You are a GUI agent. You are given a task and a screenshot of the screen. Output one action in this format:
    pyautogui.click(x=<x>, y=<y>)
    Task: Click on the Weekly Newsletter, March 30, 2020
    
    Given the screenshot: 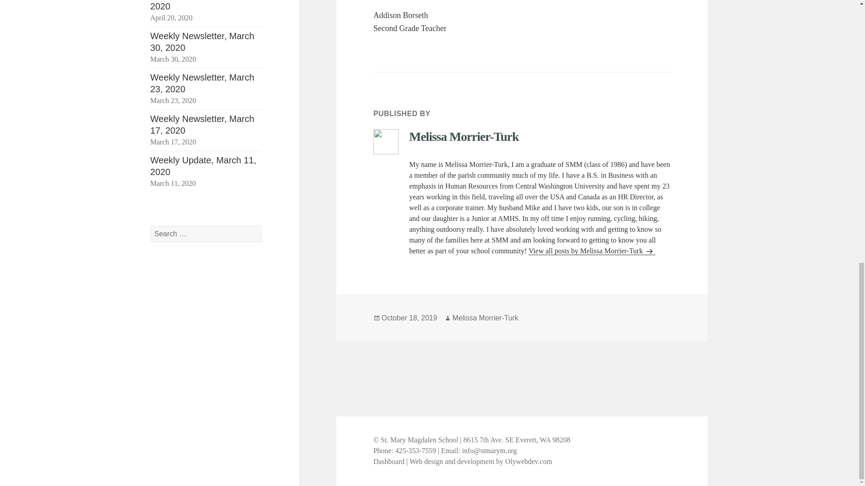 What is the action you would take?
    pyautogui.click(x=202, y=41)
    